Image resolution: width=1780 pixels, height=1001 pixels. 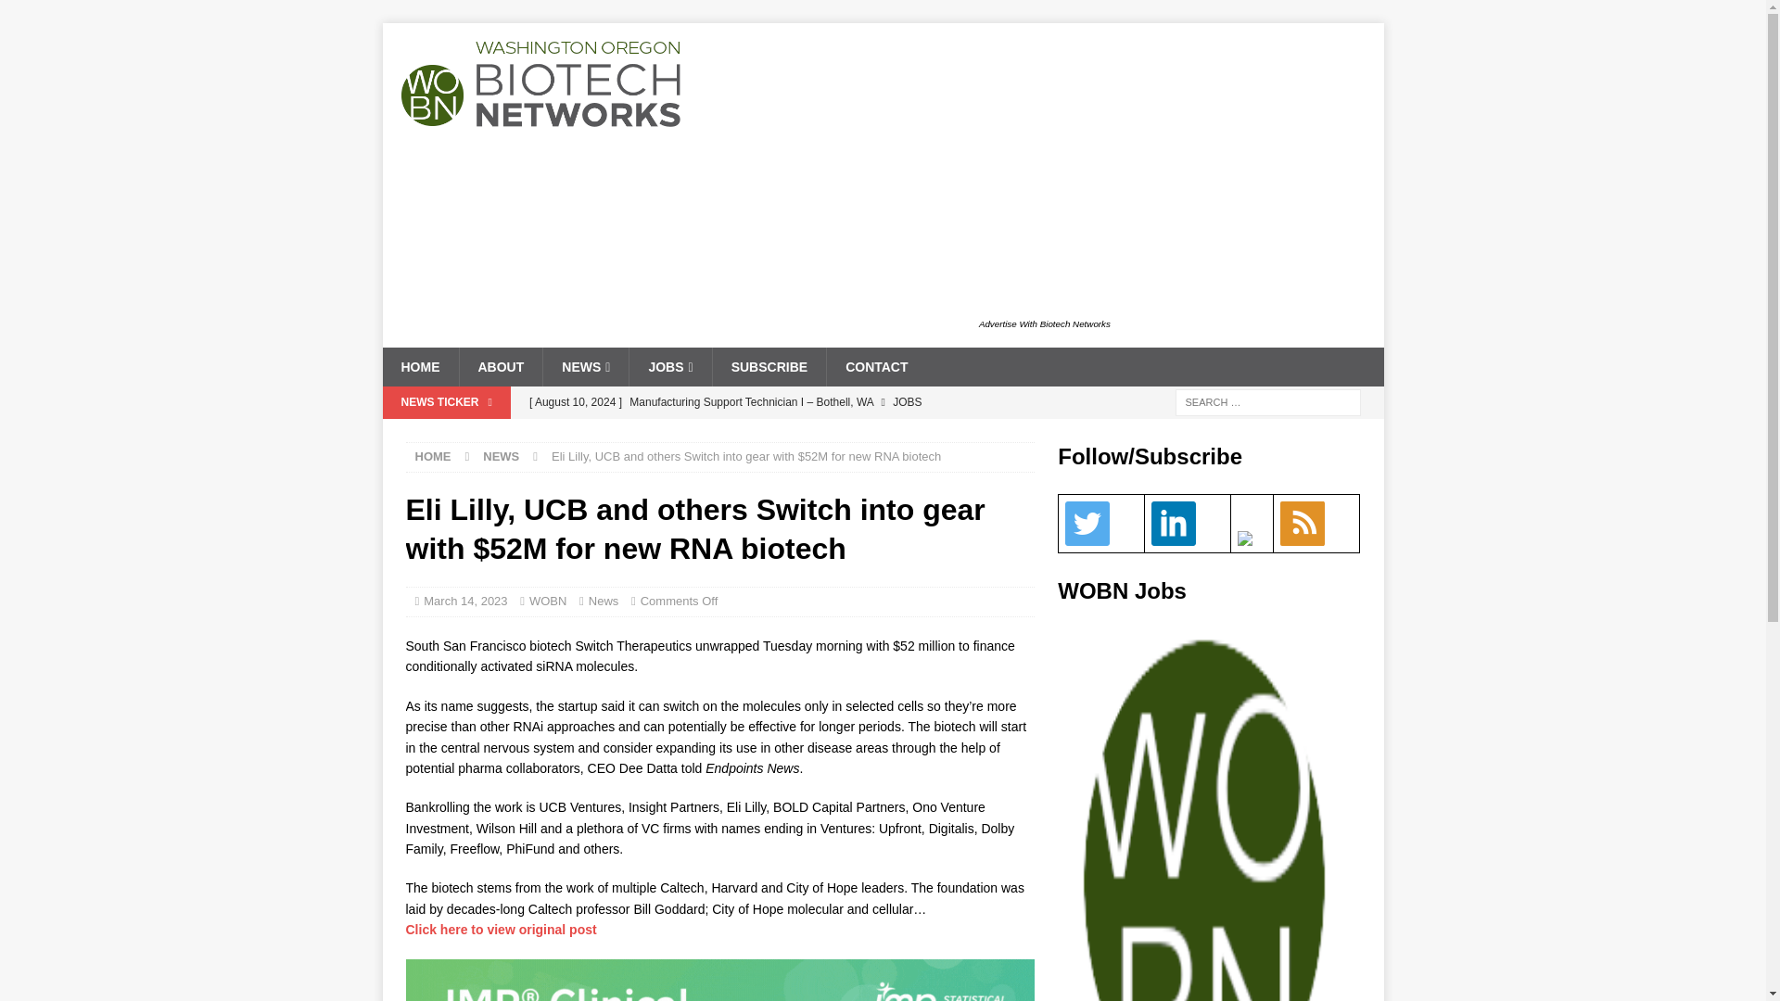 I want to click on JOBS, so click(x=669, y=366).